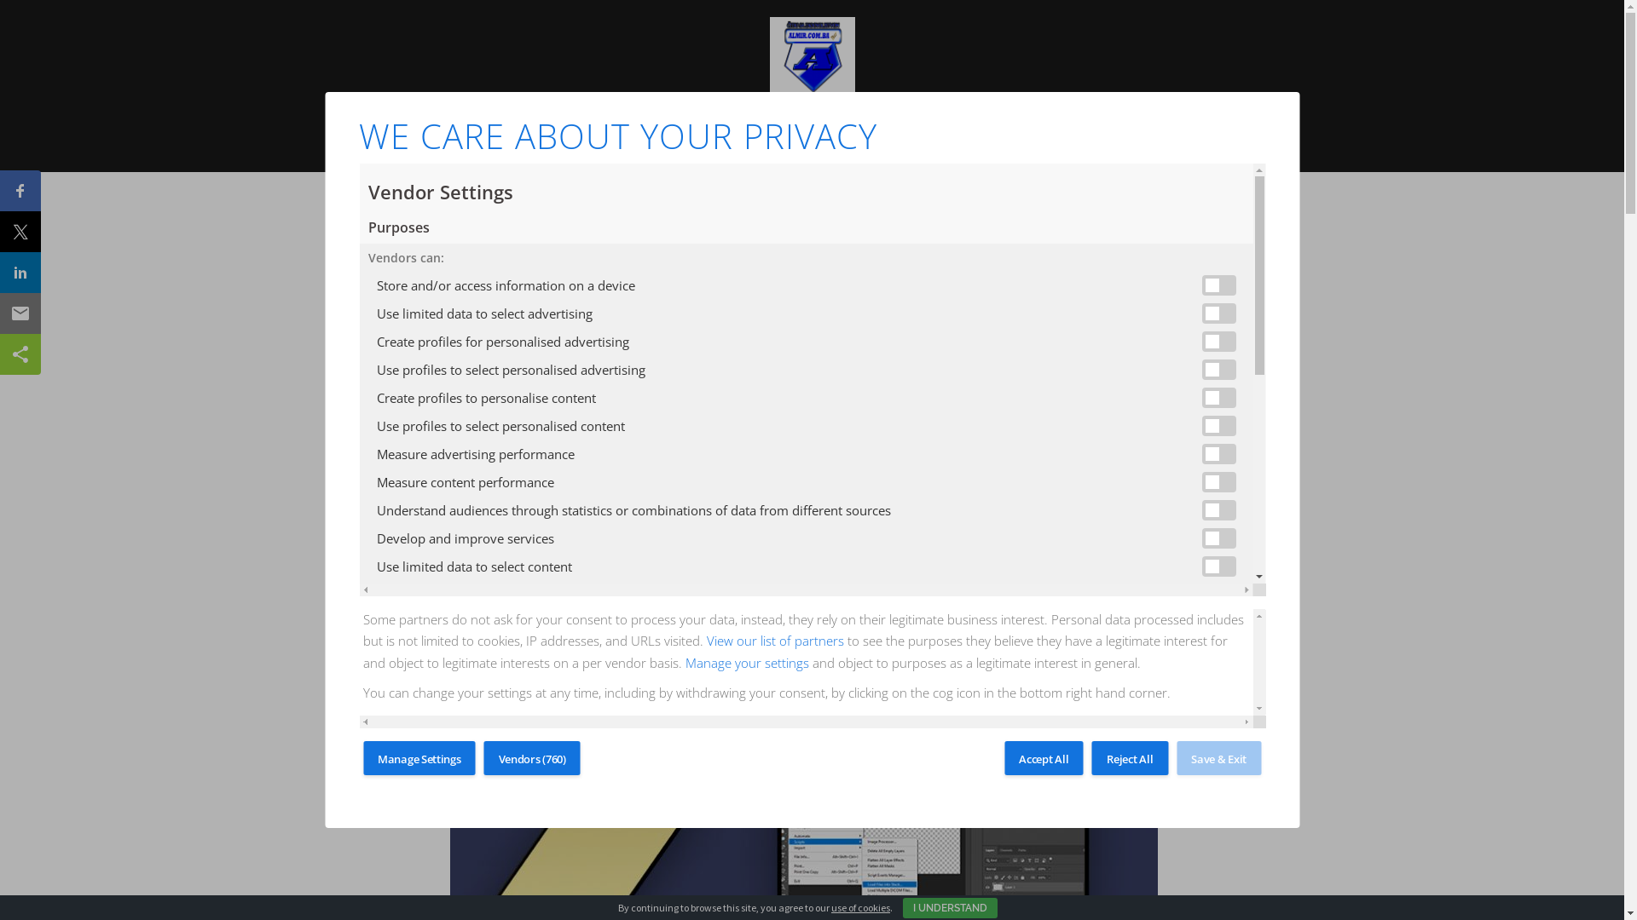 The image size is (1637, 920). What do you see at coordinates (950, 908) in the screenshot?
I see `I UNDERSTAND` at bounding box center [950, 908].